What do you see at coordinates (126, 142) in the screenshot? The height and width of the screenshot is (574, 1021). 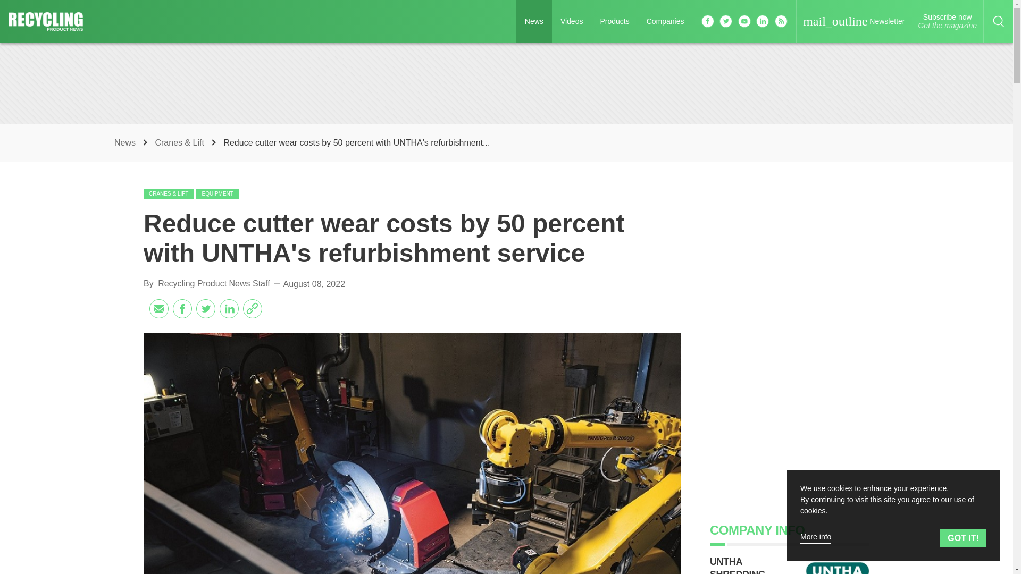 I see `UNTHA SHREDDING TECHNOLOGY` at bounding box center [126, 142].